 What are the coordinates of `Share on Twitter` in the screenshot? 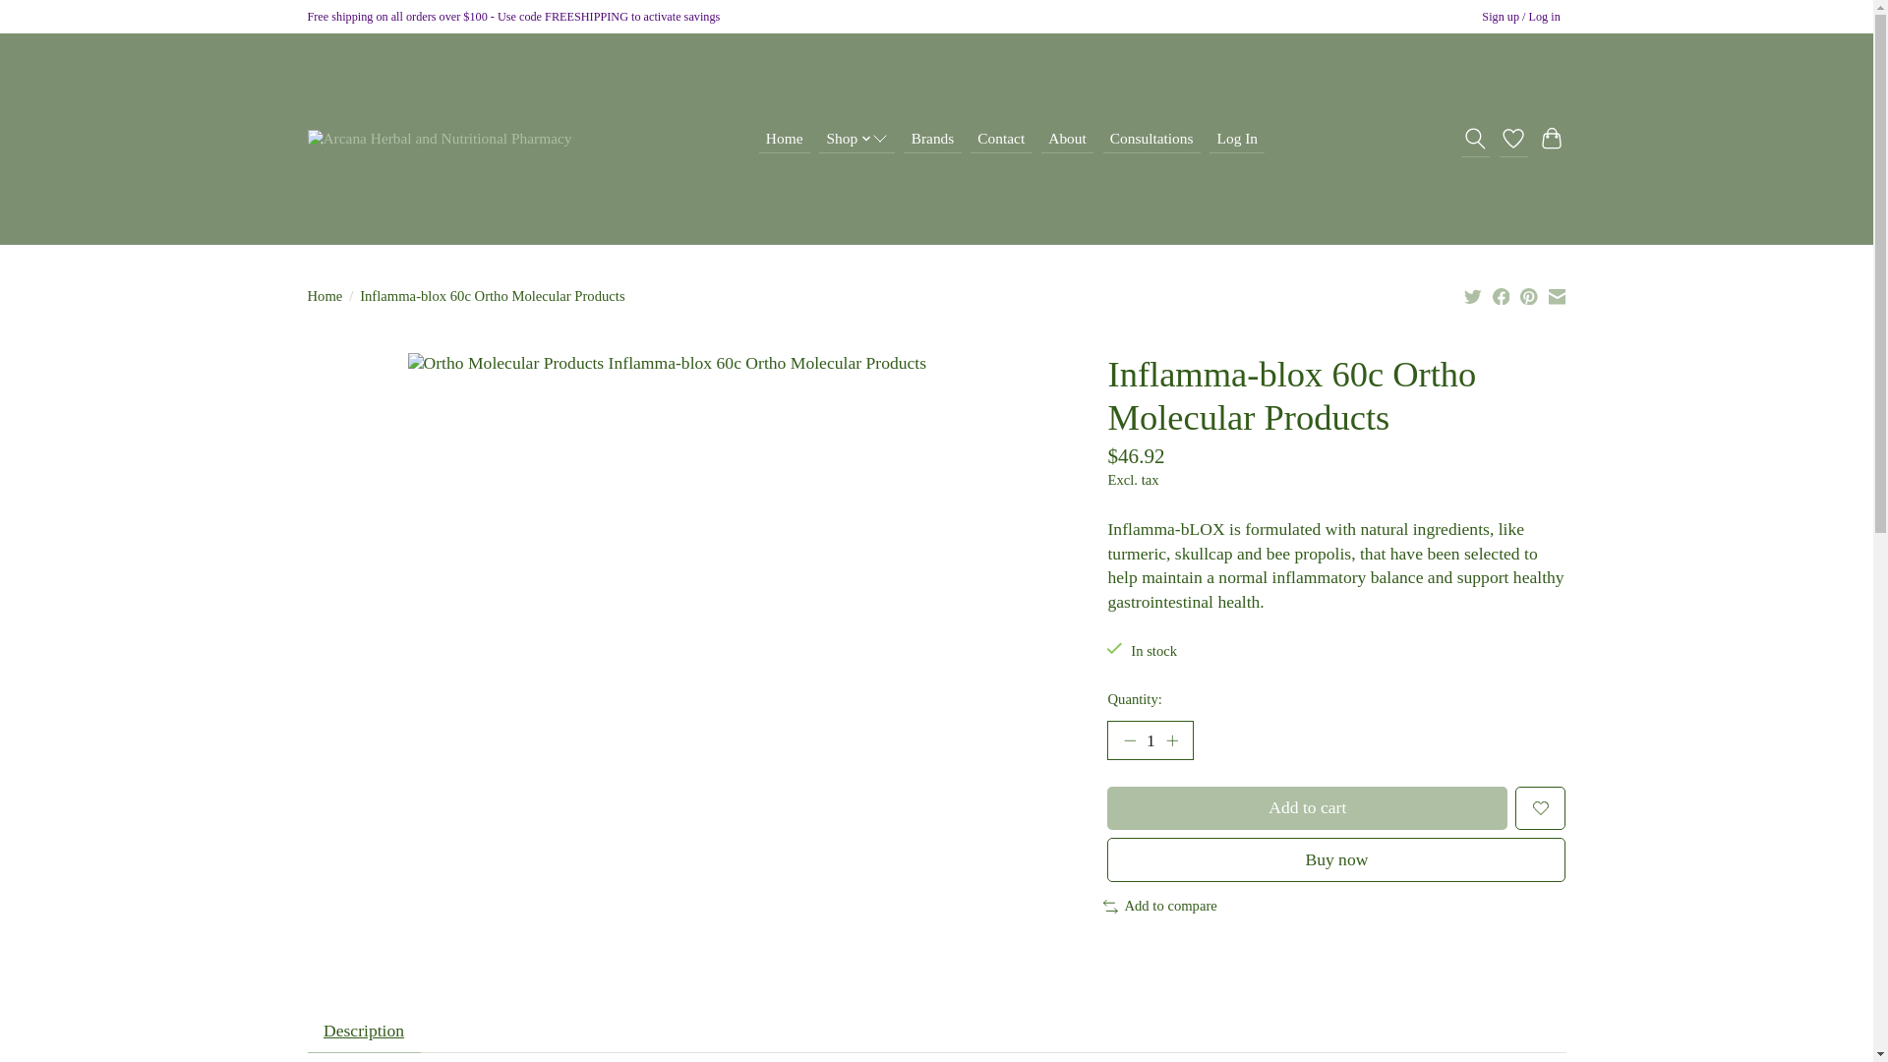 It's located at (1473, 295).